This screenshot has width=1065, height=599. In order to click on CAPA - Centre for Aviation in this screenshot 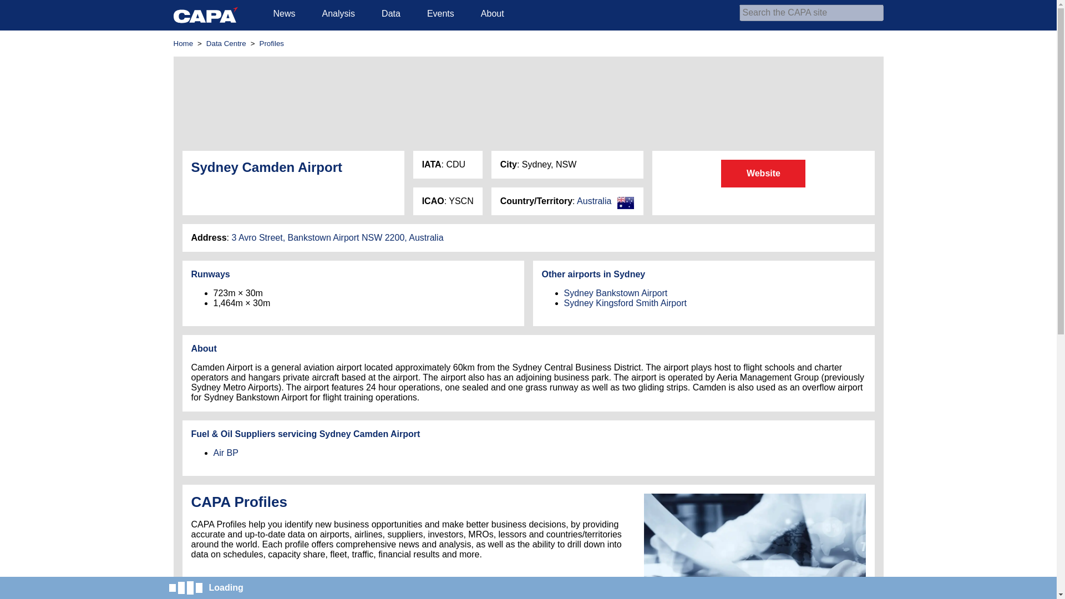, I will do `click(205, 14)`.